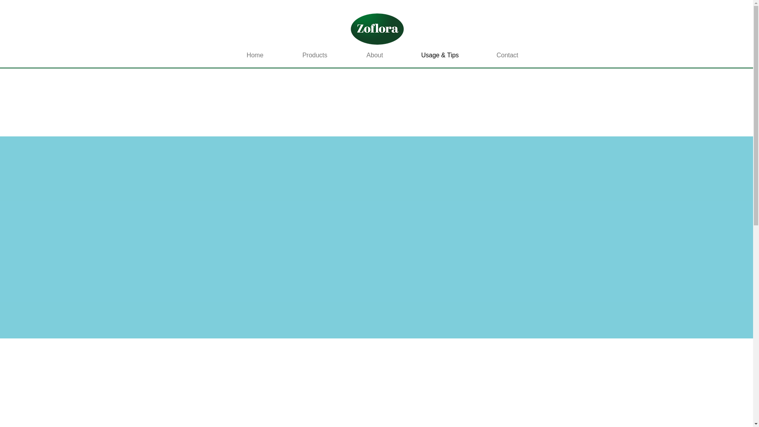 The width and height of the screenshot is (759, 427). I want to click on About, so click(375, 55).